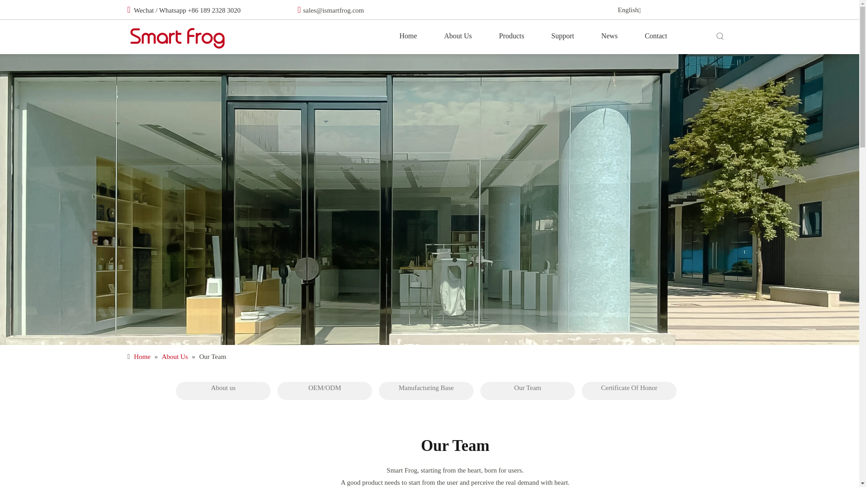 The width and height of the screenshot is (866, 487). I want to click on About us, so click(223, 391).